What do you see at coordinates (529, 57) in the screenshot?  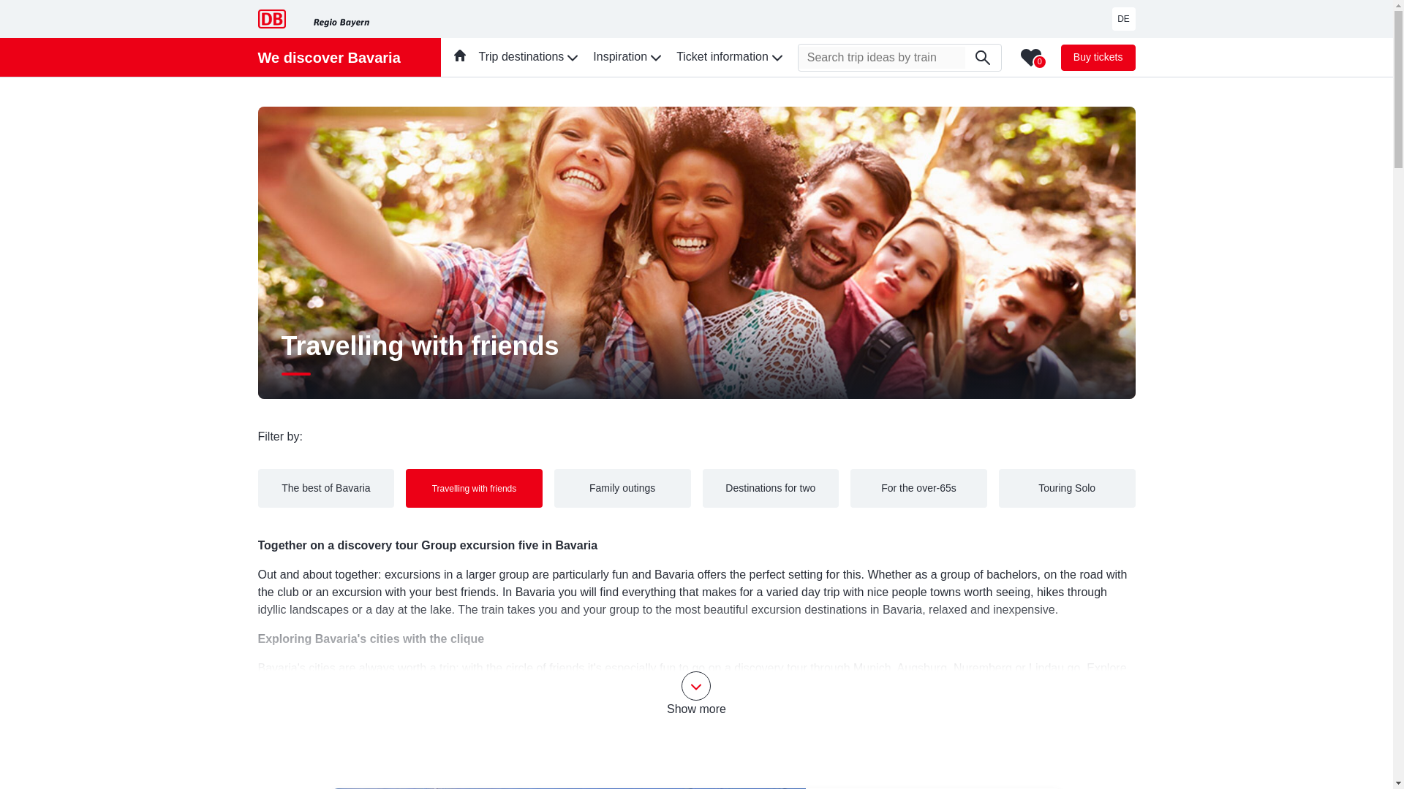 I see `Trip destinations` at bounding box center [529, 57].